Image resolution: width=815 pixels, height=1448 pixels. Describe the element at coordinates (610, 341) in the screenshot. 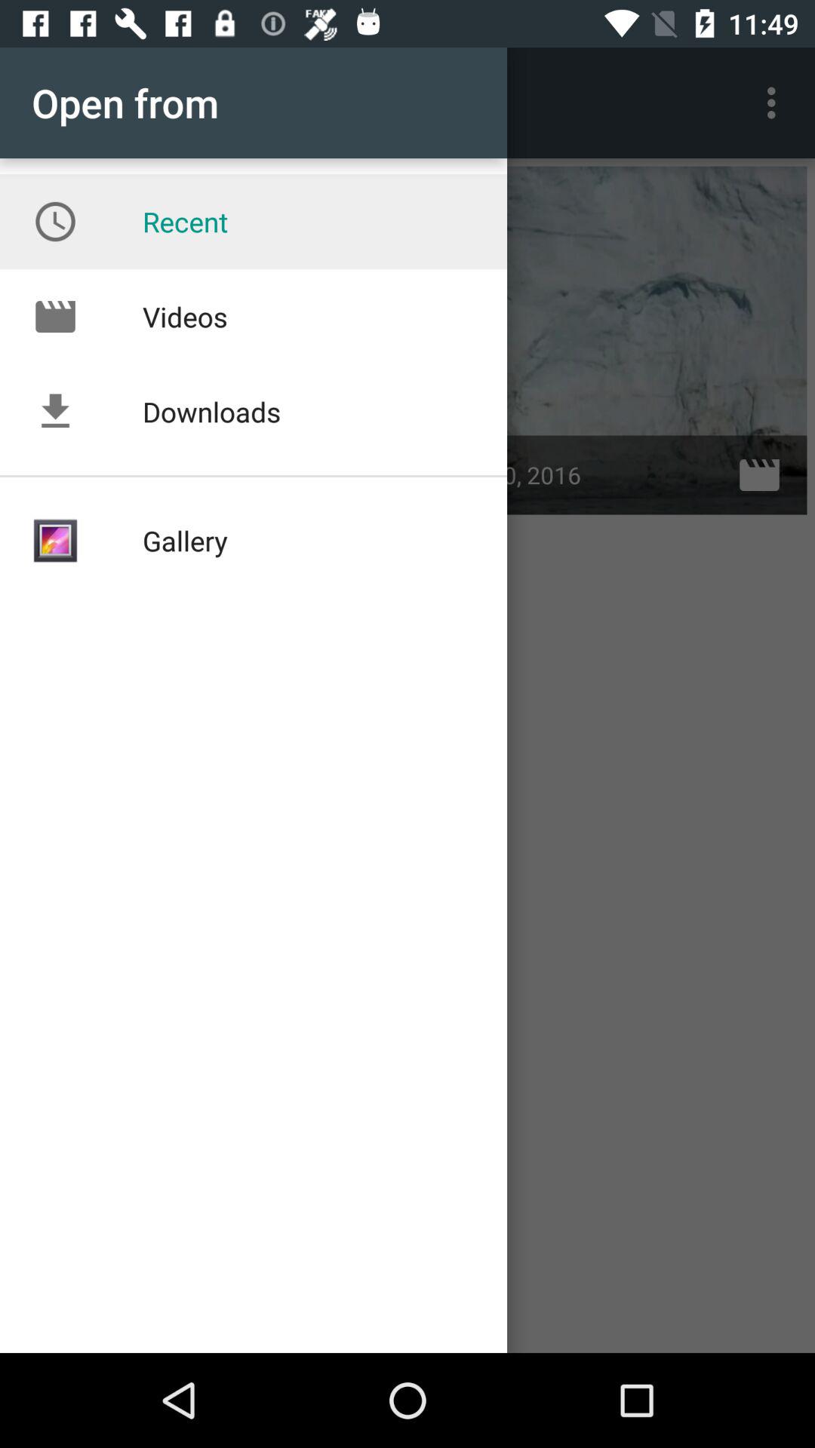

I see `option below the 3 dotted vertical line icon` at that location.